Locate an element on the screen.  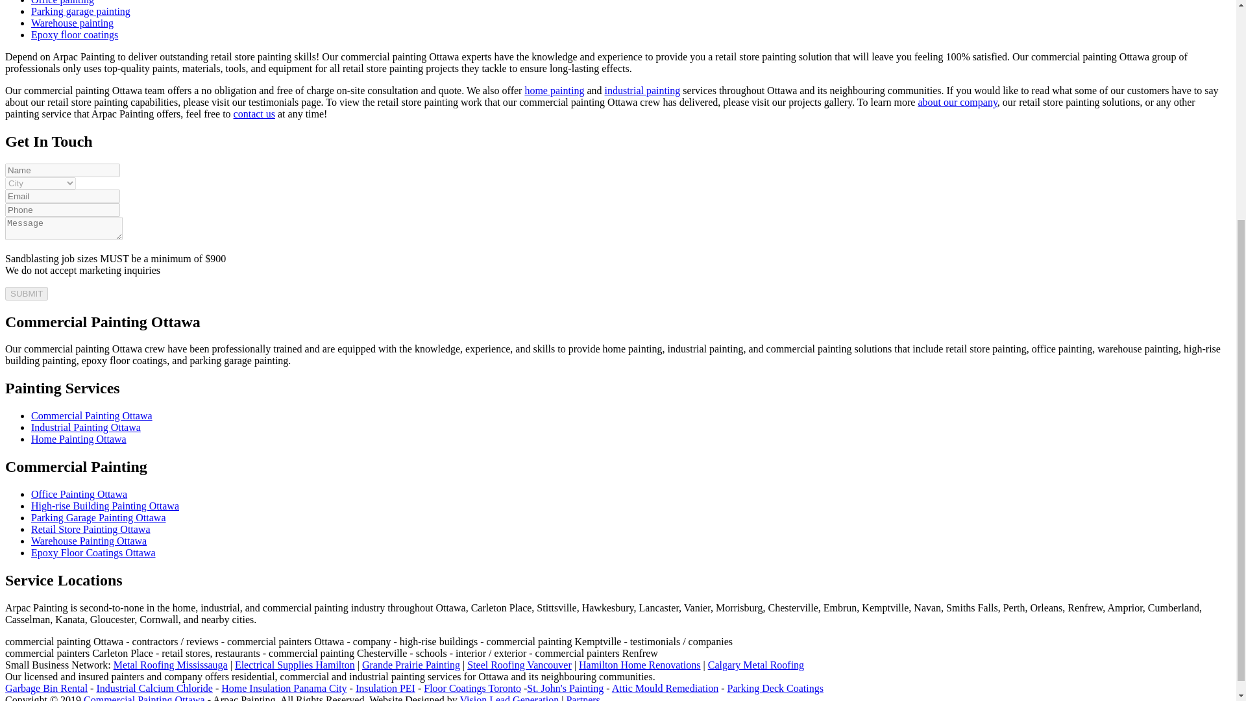
home painting is located at coordinates (554, 90).